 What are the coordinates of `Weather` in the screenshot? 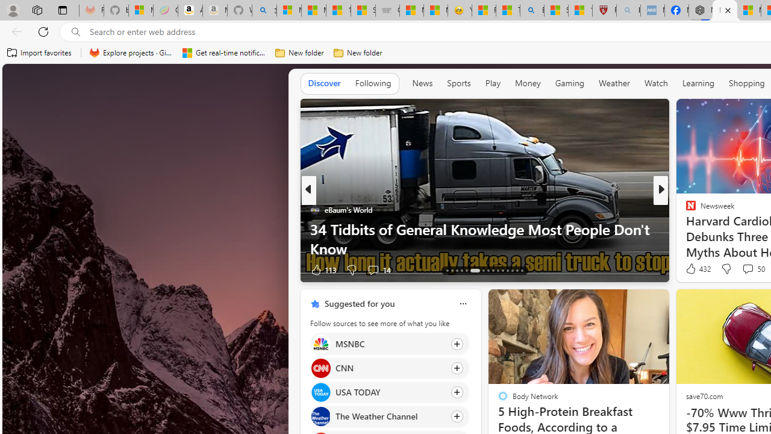 It's located at (614, 83).